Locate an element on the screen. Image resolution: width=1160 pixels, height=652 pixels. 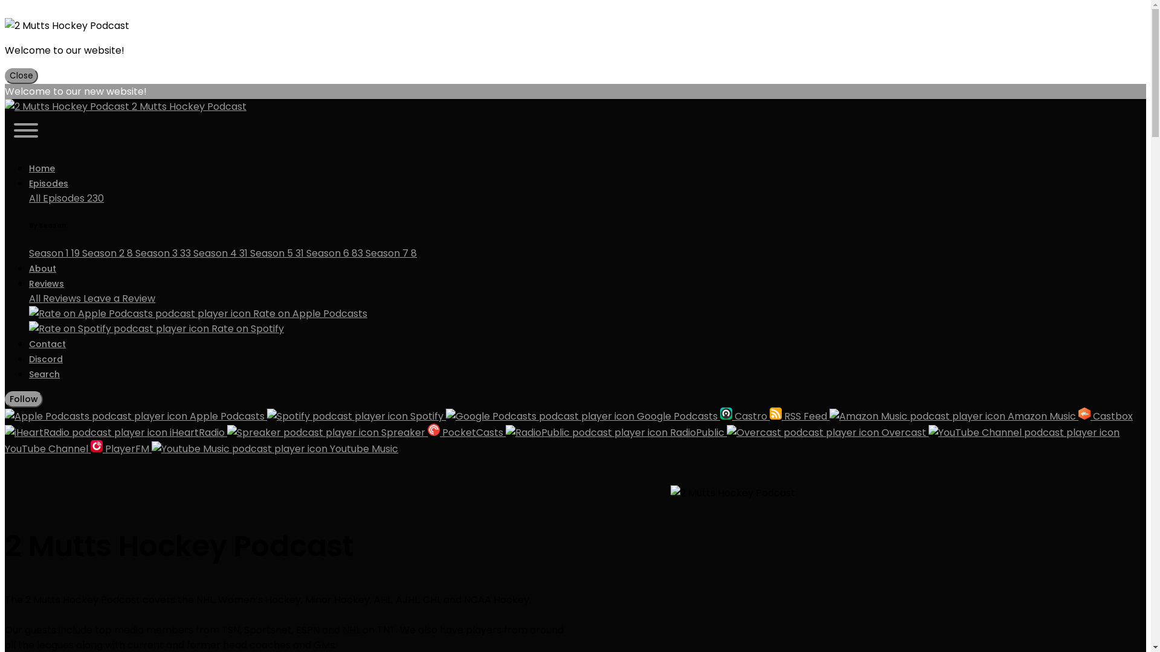
Season 3 33 is located at coordinates (164, 254).